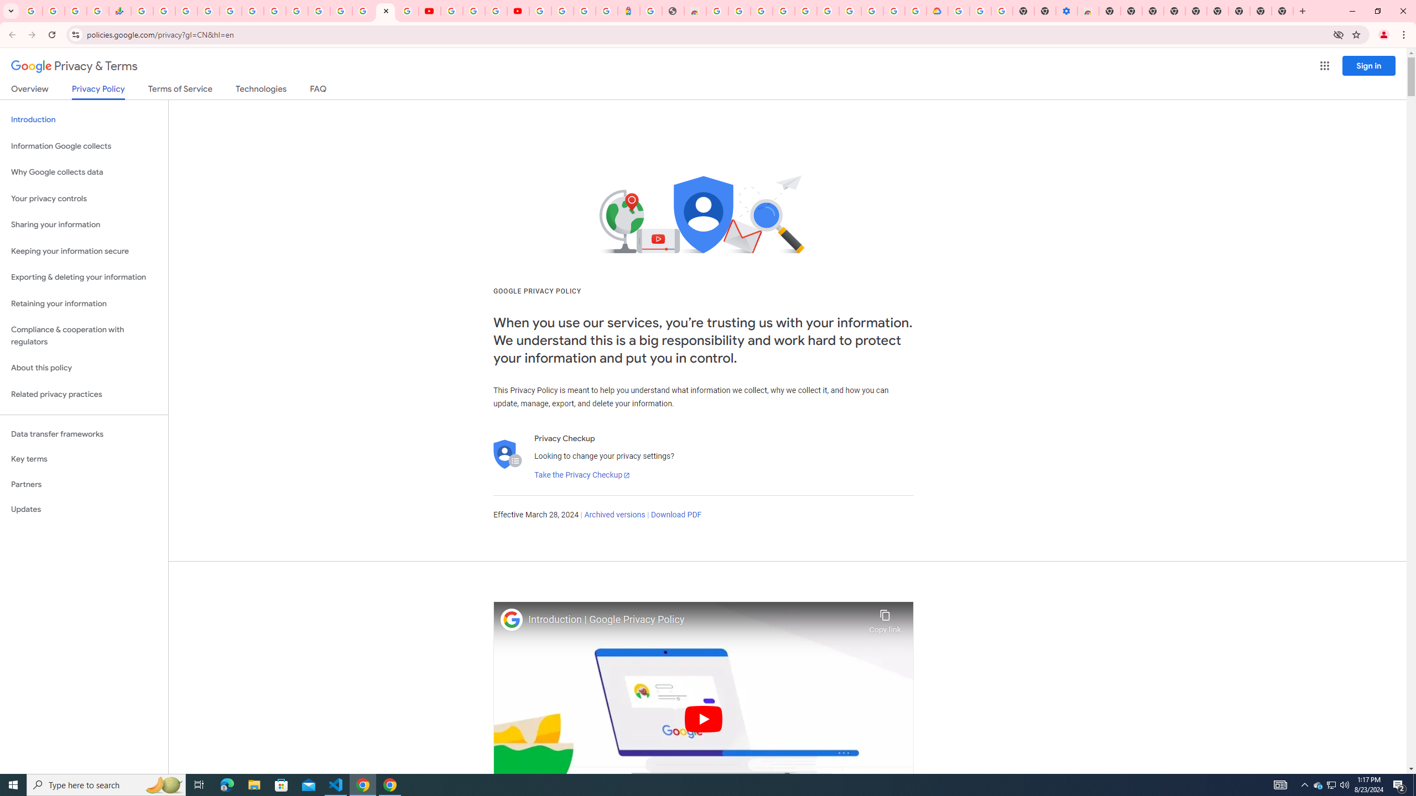 This screenshot has width=1416, height=796. I want to click on Retaining your information, so click(84, 304).